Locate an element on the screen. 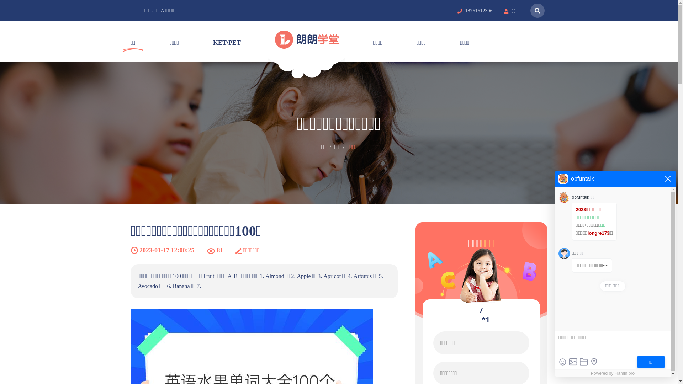 The image size is (683, 384). 18761612306 is located at coordinates (479, 11).